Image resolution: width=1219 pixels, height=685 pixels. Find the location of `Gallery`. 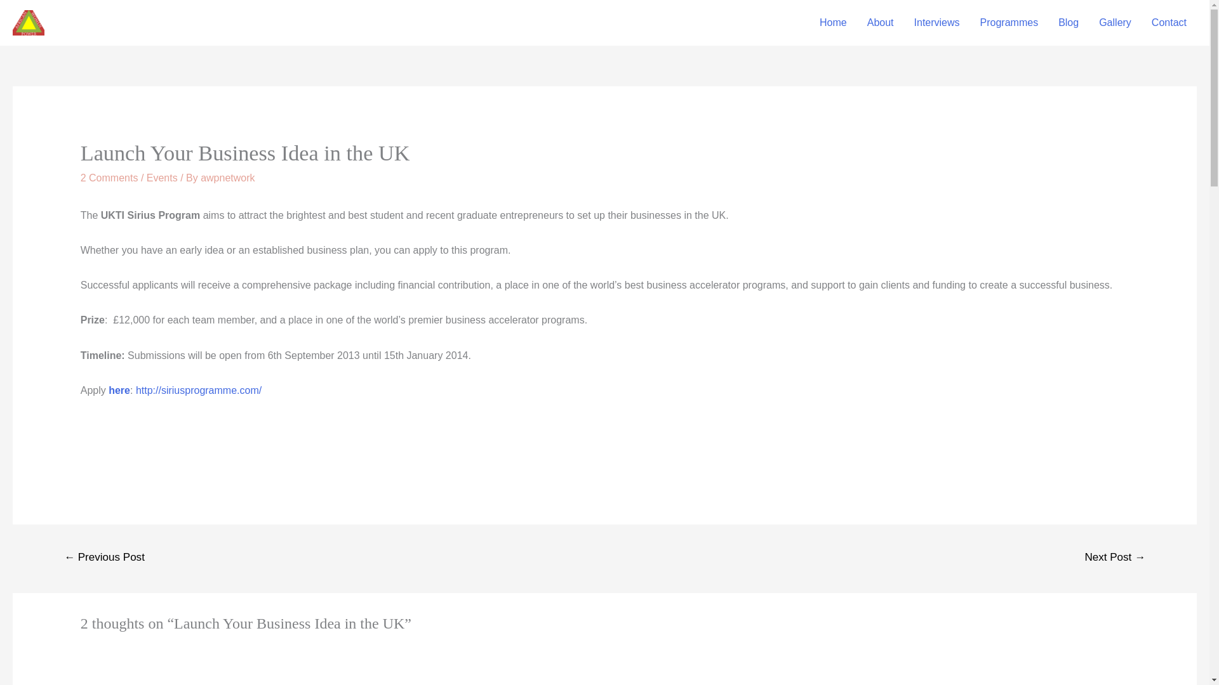

Gallery is located at coordinates (1115, 23).